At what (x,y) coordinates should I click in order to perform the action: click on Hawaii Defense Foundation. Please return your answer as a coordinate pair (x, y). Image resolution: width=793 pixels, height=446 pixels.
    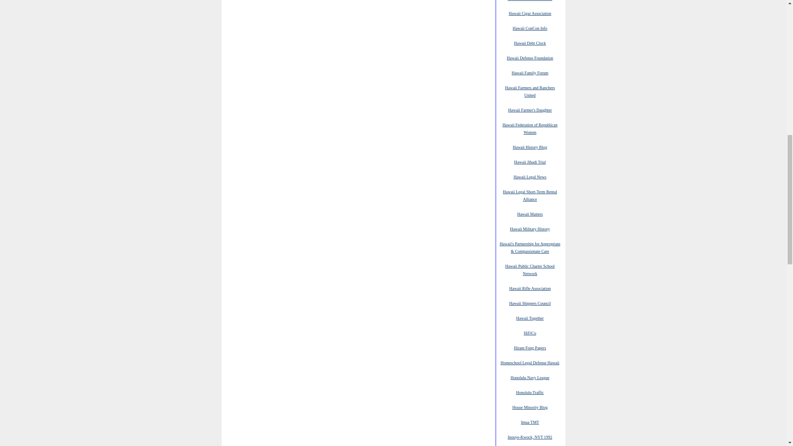
    Looking at the image, I should click on (529, 57).